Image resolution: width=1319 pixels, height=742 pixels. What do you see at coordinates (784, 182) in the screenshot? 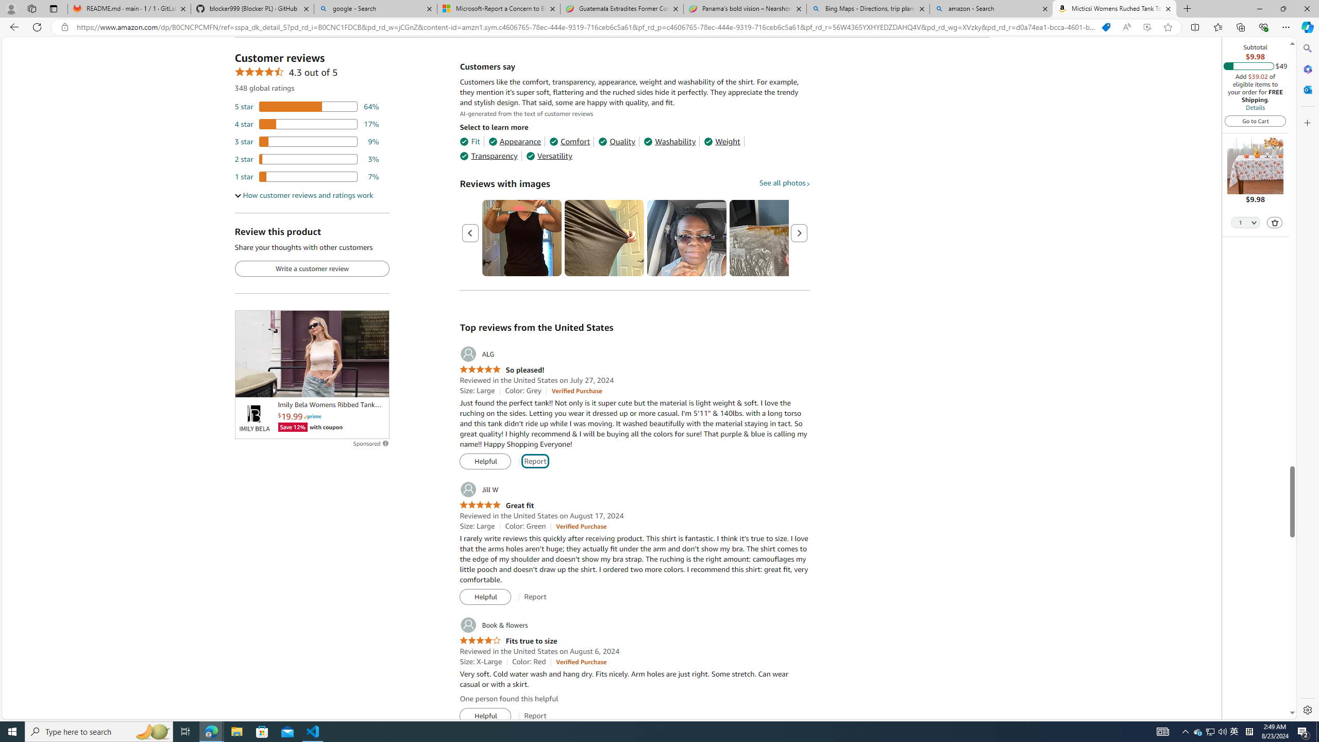
I see `See all photos` at bounding box center [784, 182].